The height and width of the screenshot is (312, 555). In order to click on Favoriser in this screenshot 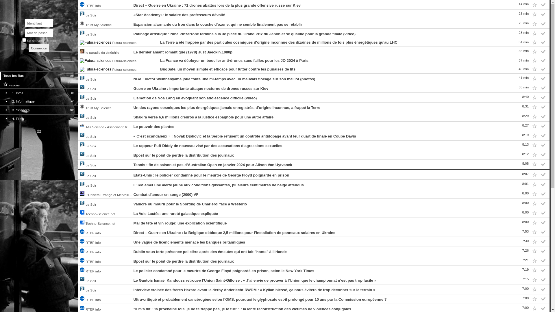, I will do `click(534, 222)`.